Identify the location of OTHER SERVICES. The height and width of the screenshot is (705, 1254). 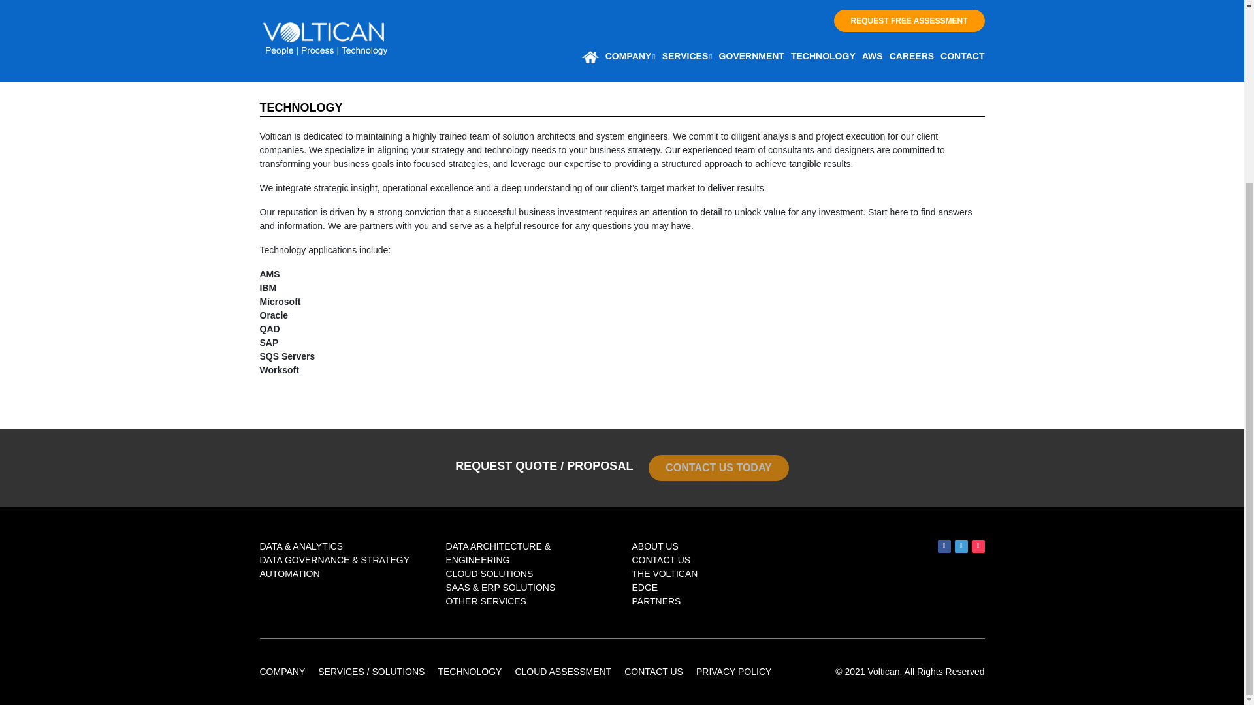
(485, 601).